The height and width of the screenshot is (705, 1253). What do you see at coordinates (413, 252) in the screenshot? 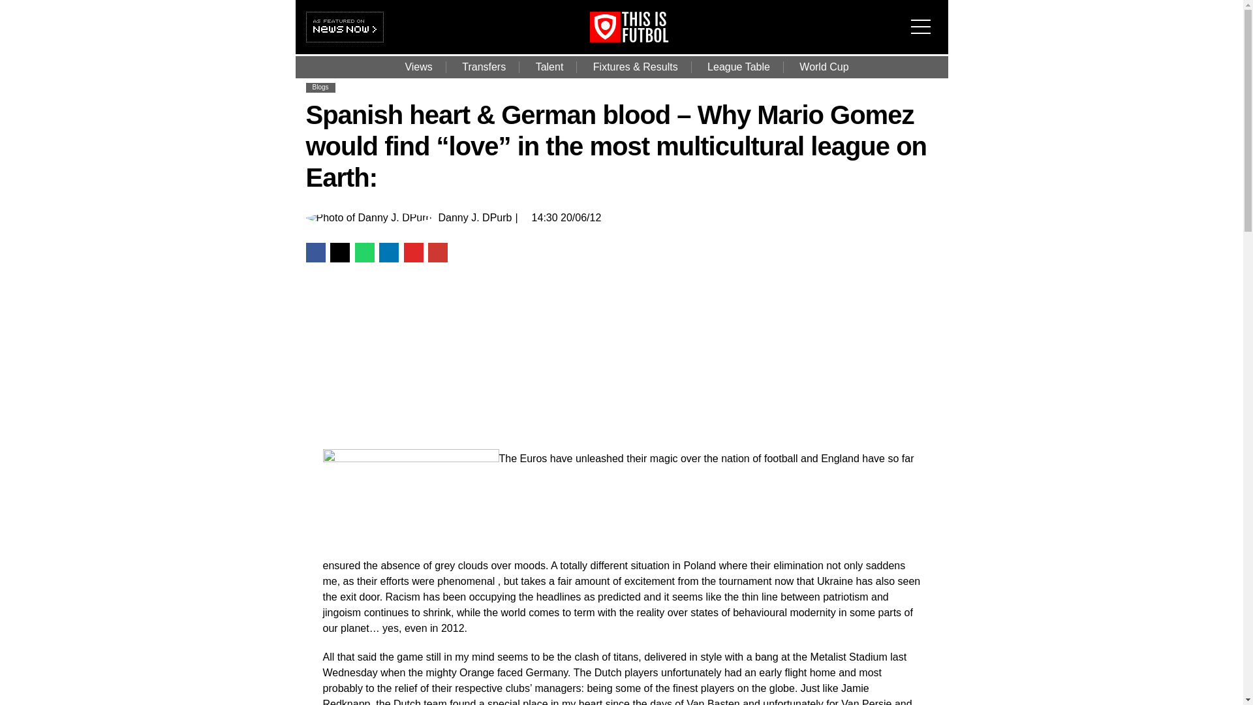
I see `share on Flipboard` at bounding box center [413, 252].